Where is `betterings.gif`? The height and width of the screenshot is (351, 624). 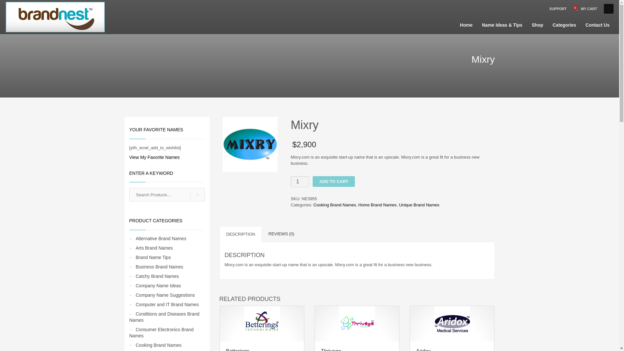
betterings.gif is located at coordinates (262, 323).